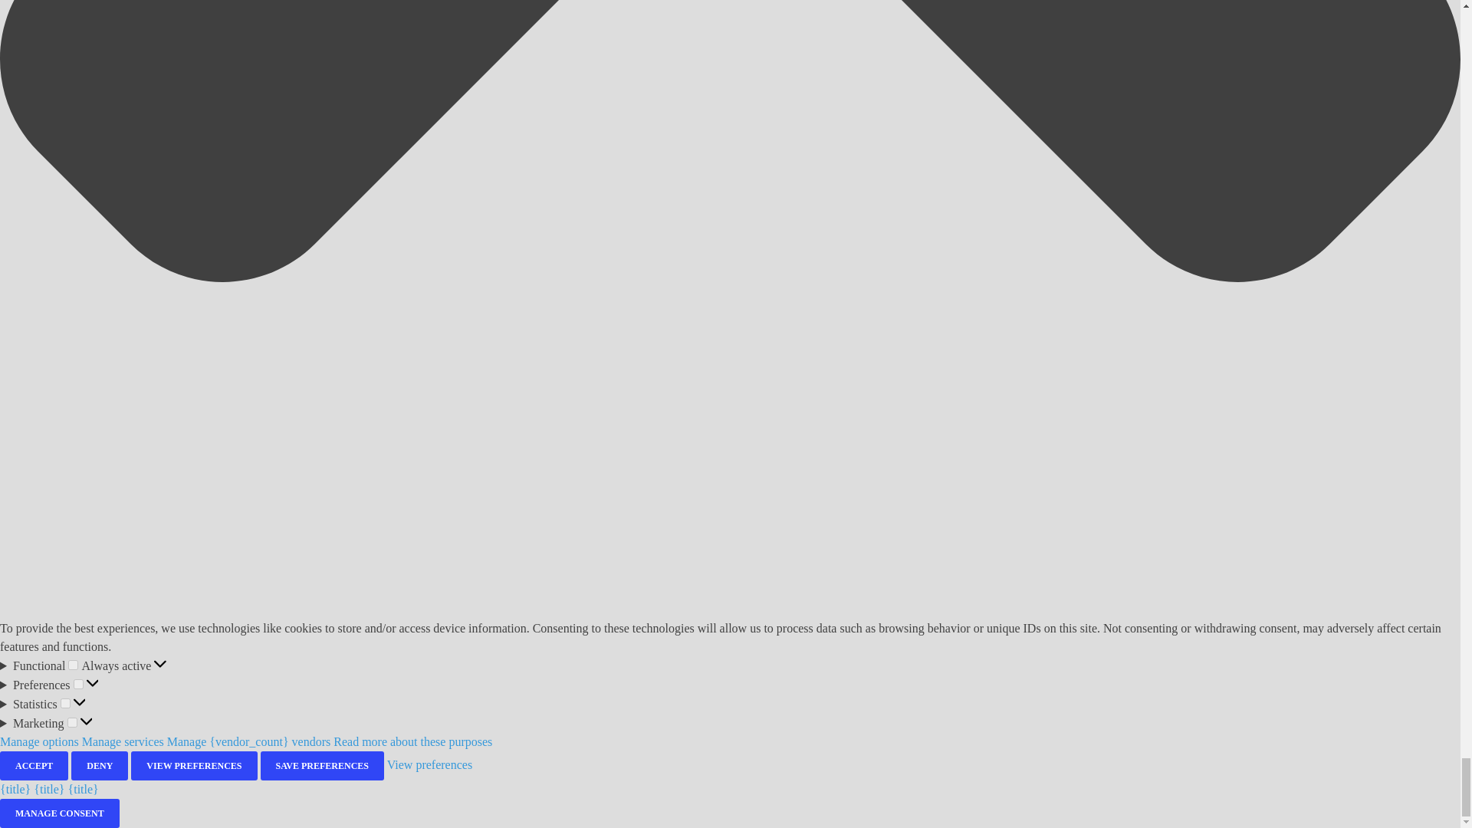  What do you see at coordinates (72, 664) in the screenshot?
I see `1` at bounding box center [72, 664].